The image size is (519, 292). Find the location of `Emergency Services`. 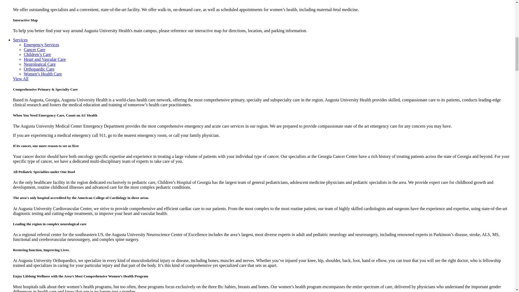

Emergency Services is located at coordinates (41, 44).